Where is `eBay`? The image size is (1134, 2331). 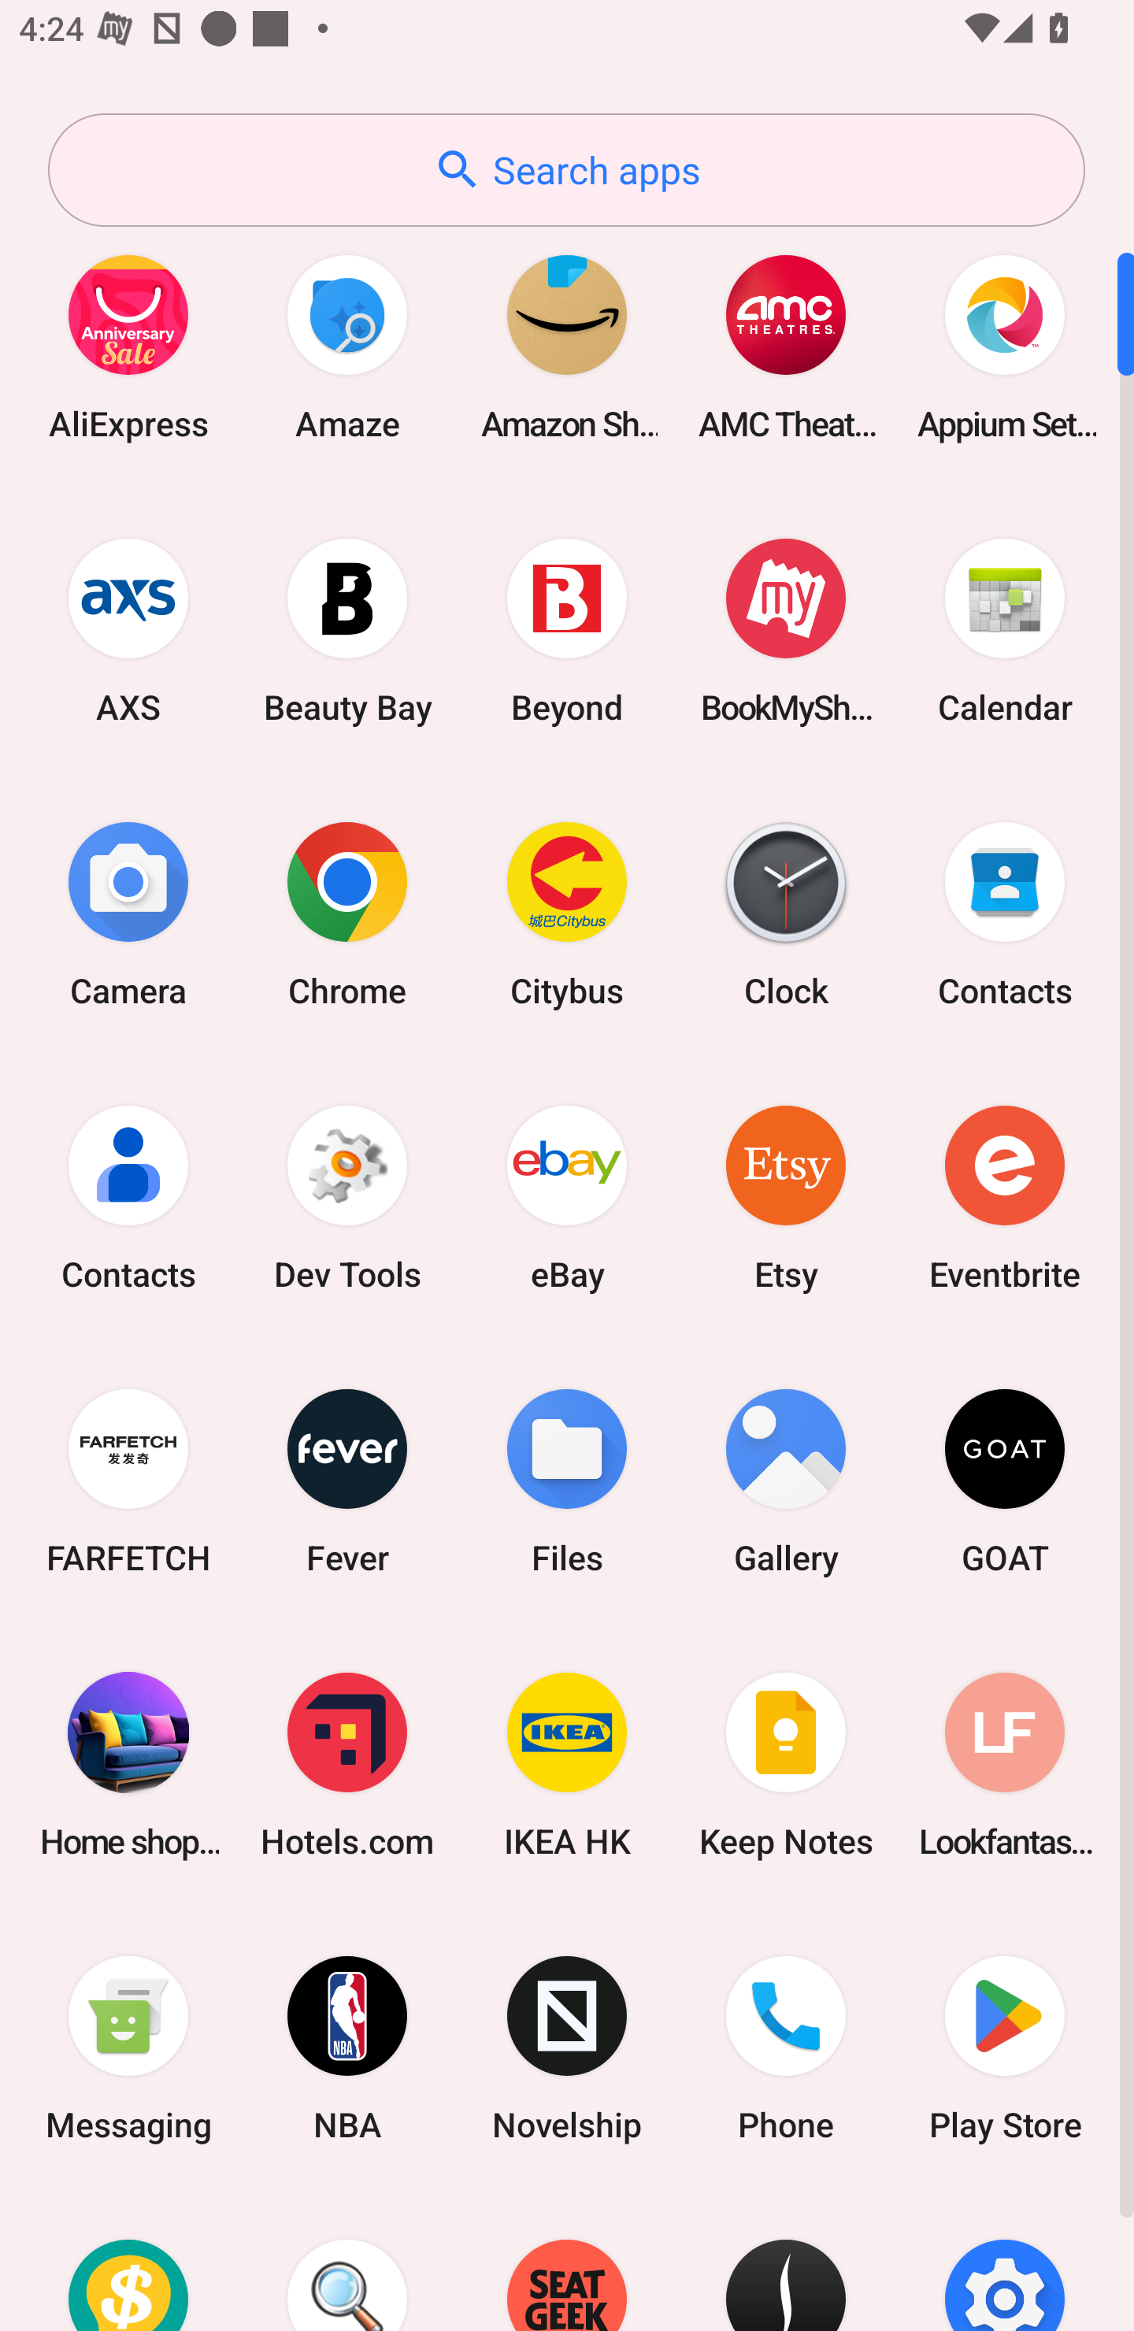 eBay is located at coordinates (567, 1197).